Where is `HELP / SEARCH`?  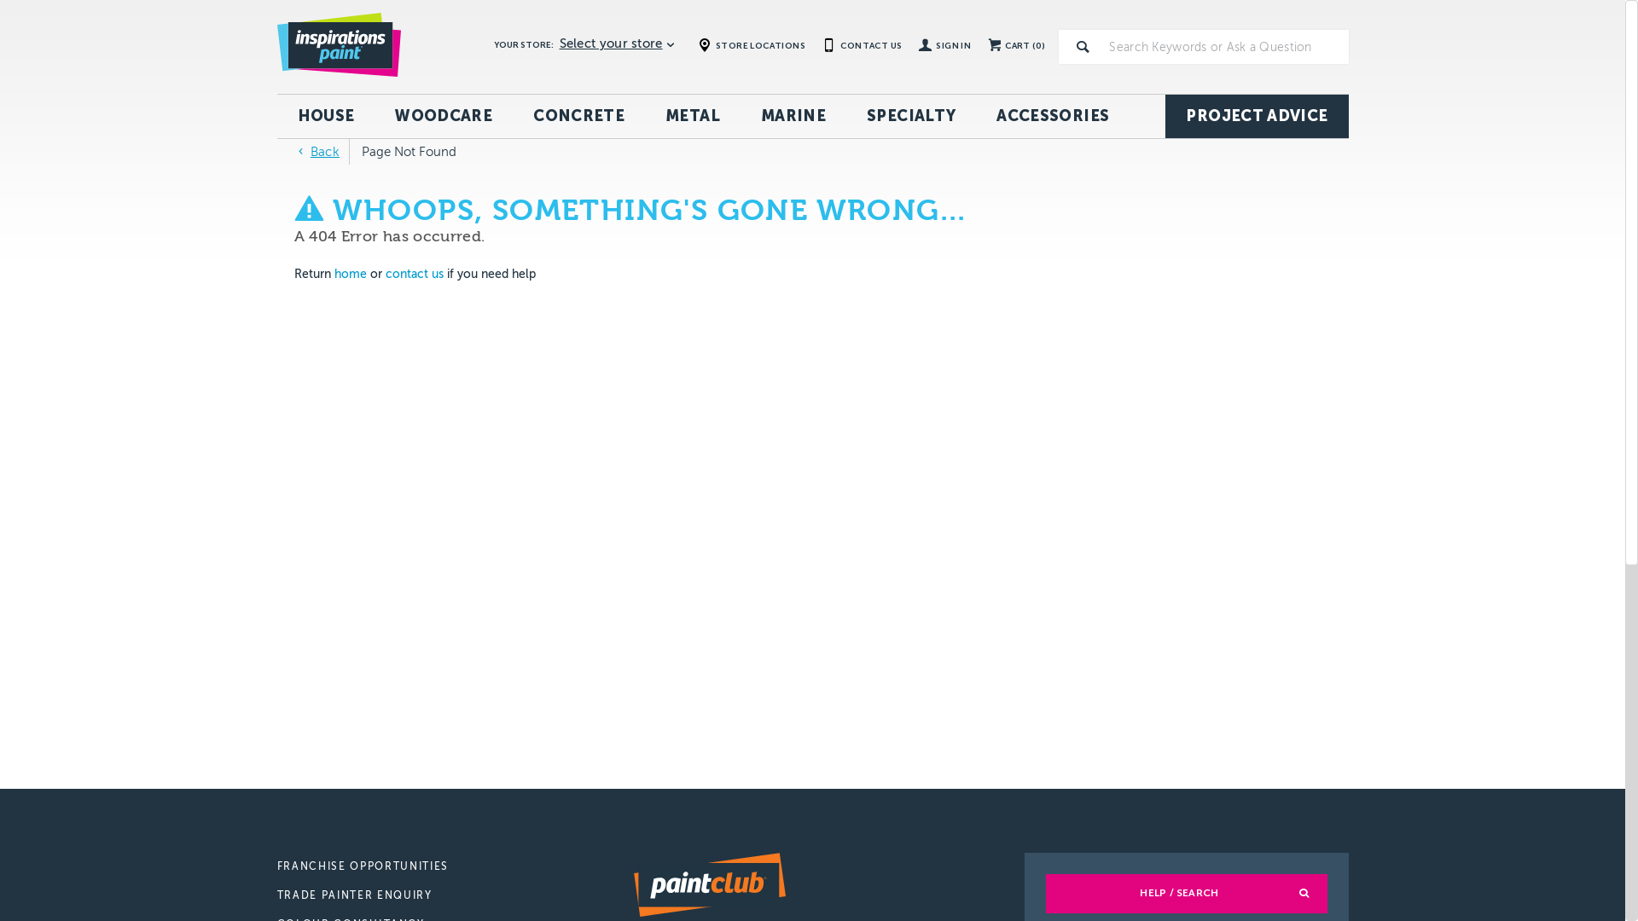 HELP / SEARCH is located at coordinates (1187, 894).